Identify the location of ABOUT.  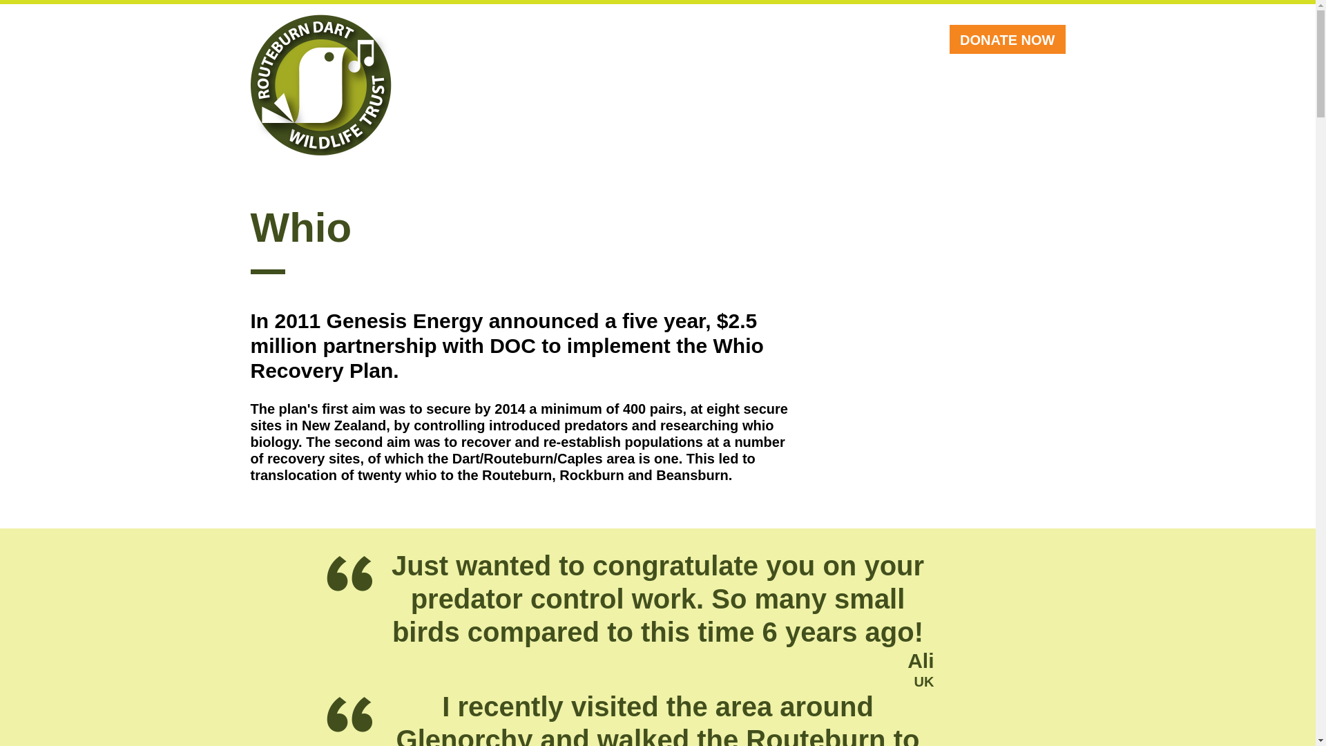
(464, 39).